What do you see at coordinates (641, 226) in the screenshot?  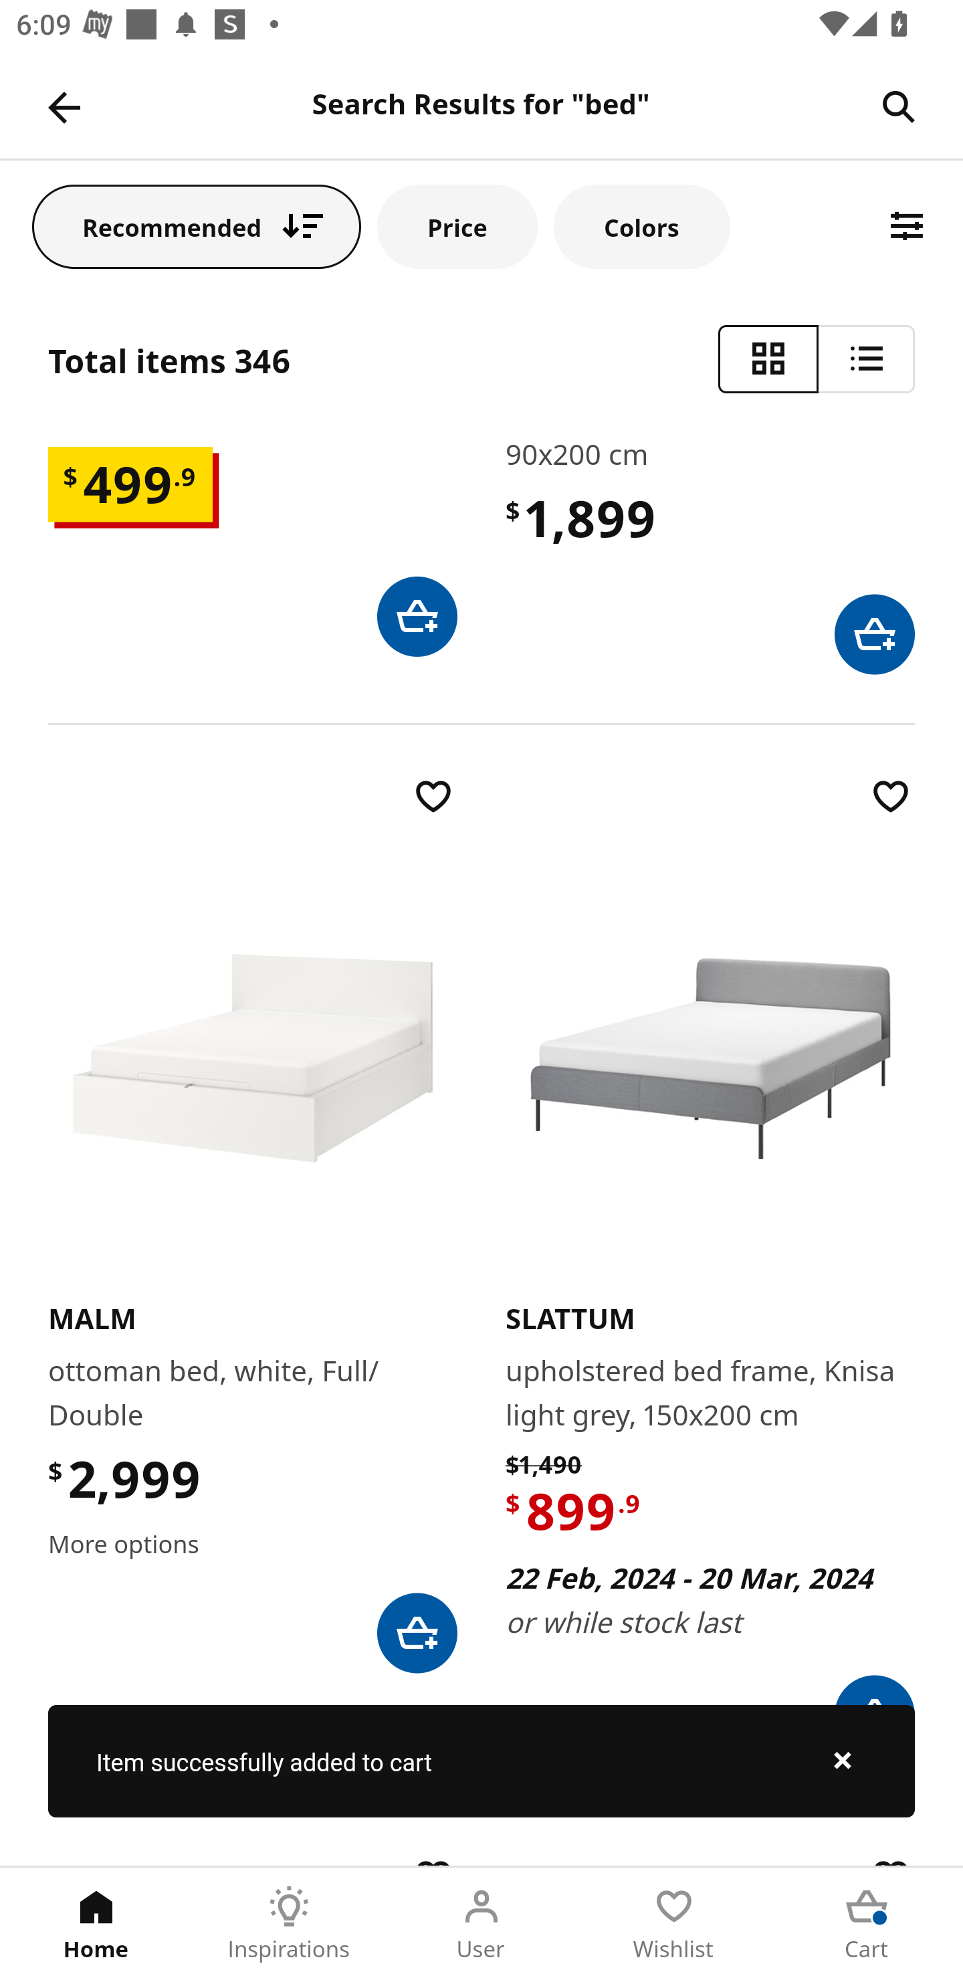 I see `Colors` at bounding box center [641, 226].